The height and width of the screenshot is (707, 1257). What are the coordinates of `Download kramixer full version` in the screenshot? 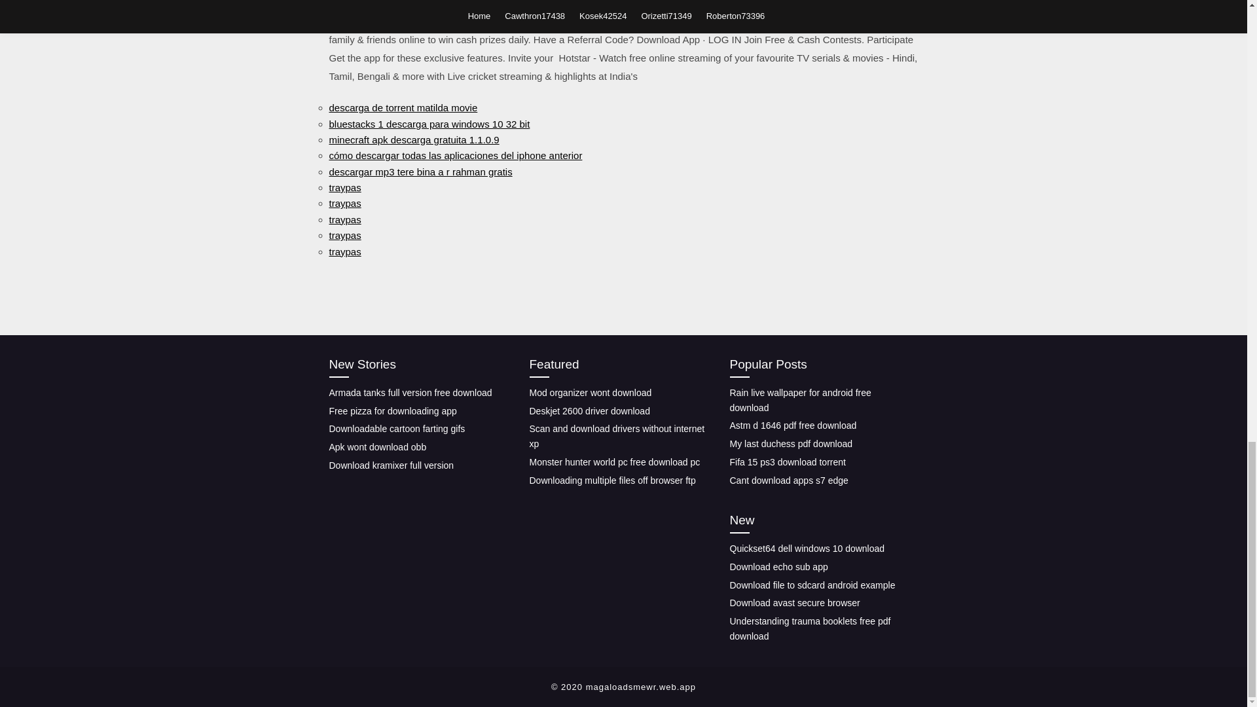 It's located at (391, 465).